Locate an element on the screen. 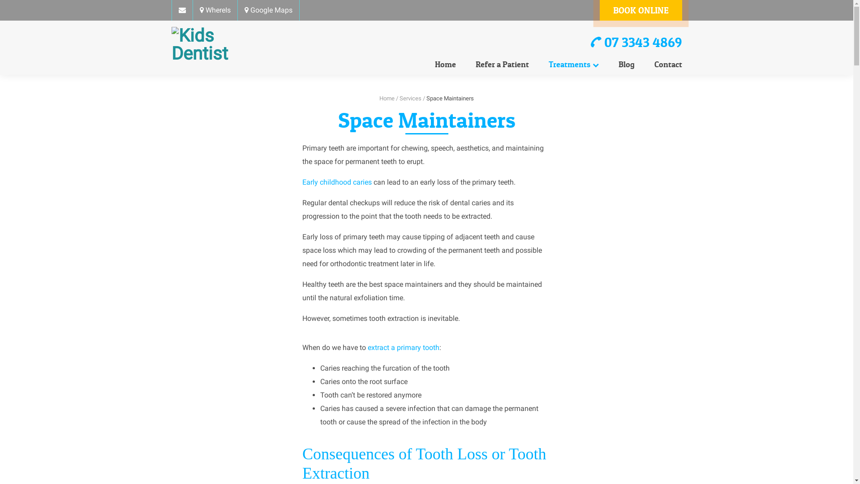 The image size is (860, 484). 07 3343 4869 is located at coordinates (636, 42).